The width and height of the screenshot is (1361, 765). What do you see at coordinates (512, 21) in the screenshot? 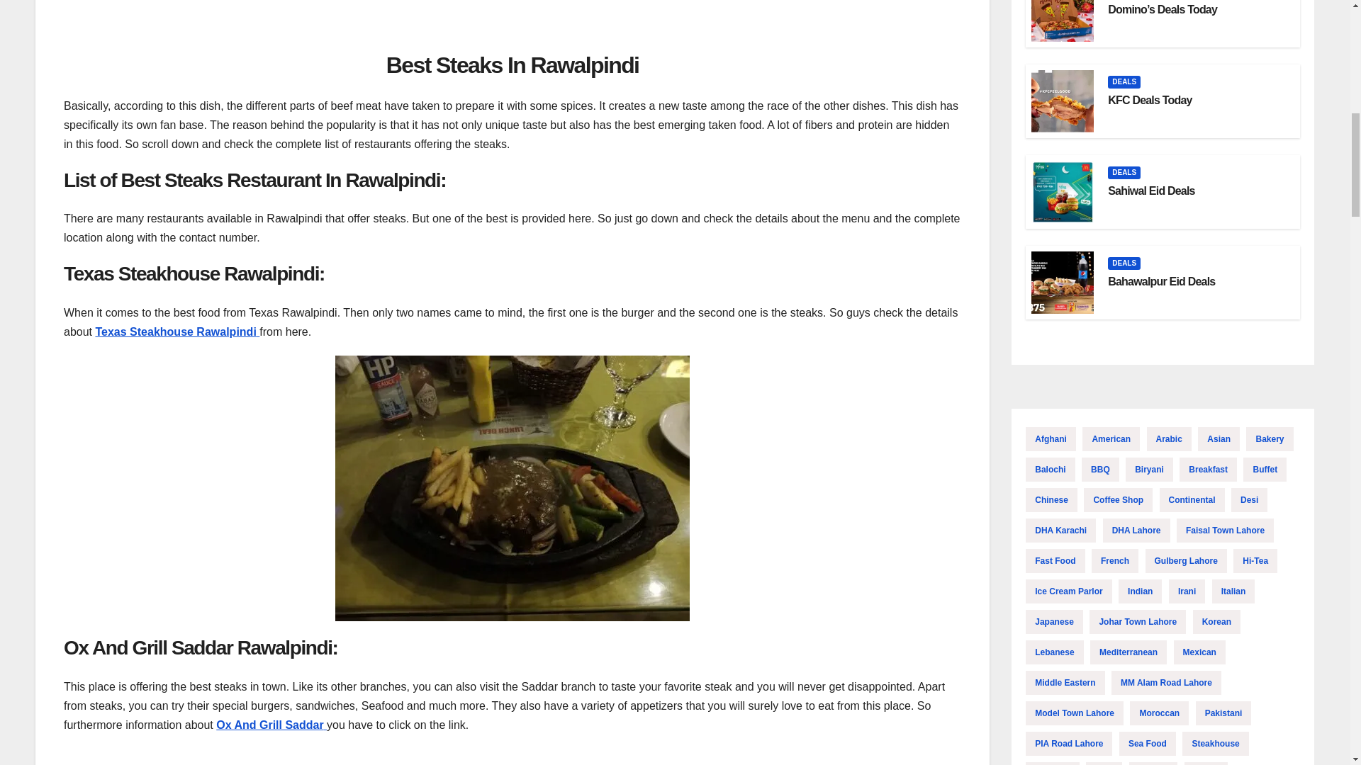
I see `Advertisement` at bounding box center [512, 21].